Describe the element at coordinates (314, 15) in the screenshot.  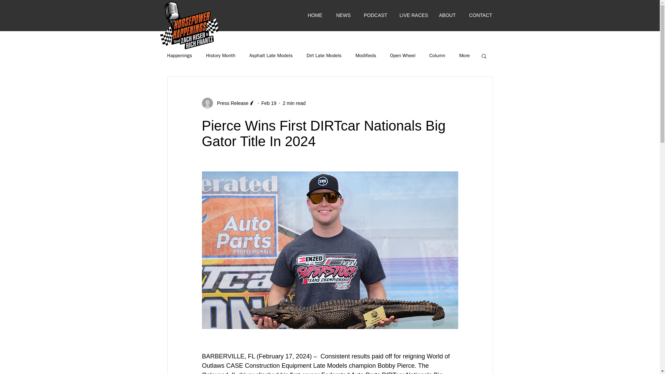
I see `HOME` at that location.